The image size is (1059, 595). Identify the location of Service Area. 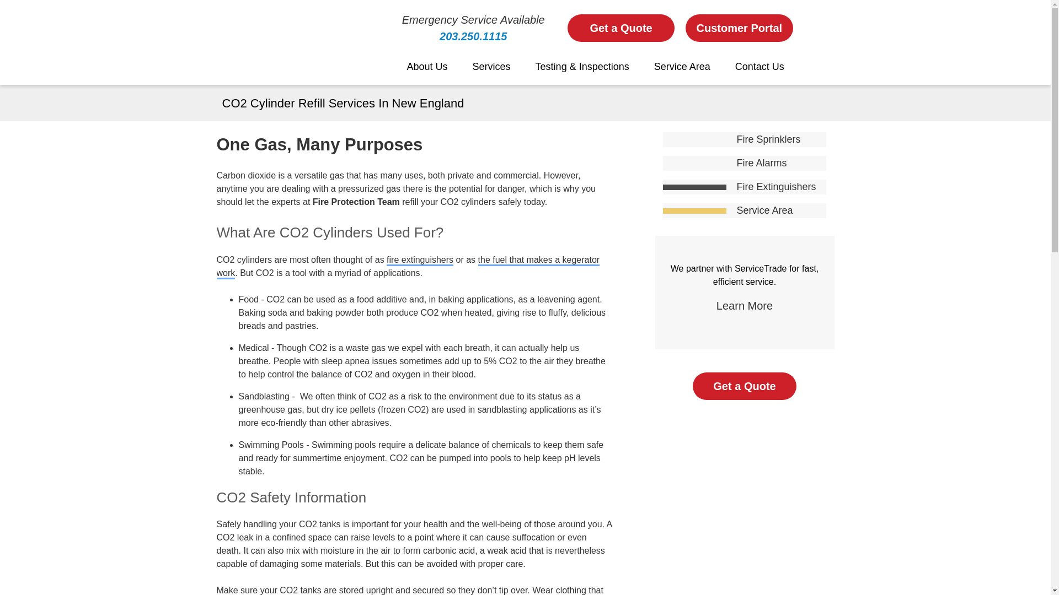
(682, 67).